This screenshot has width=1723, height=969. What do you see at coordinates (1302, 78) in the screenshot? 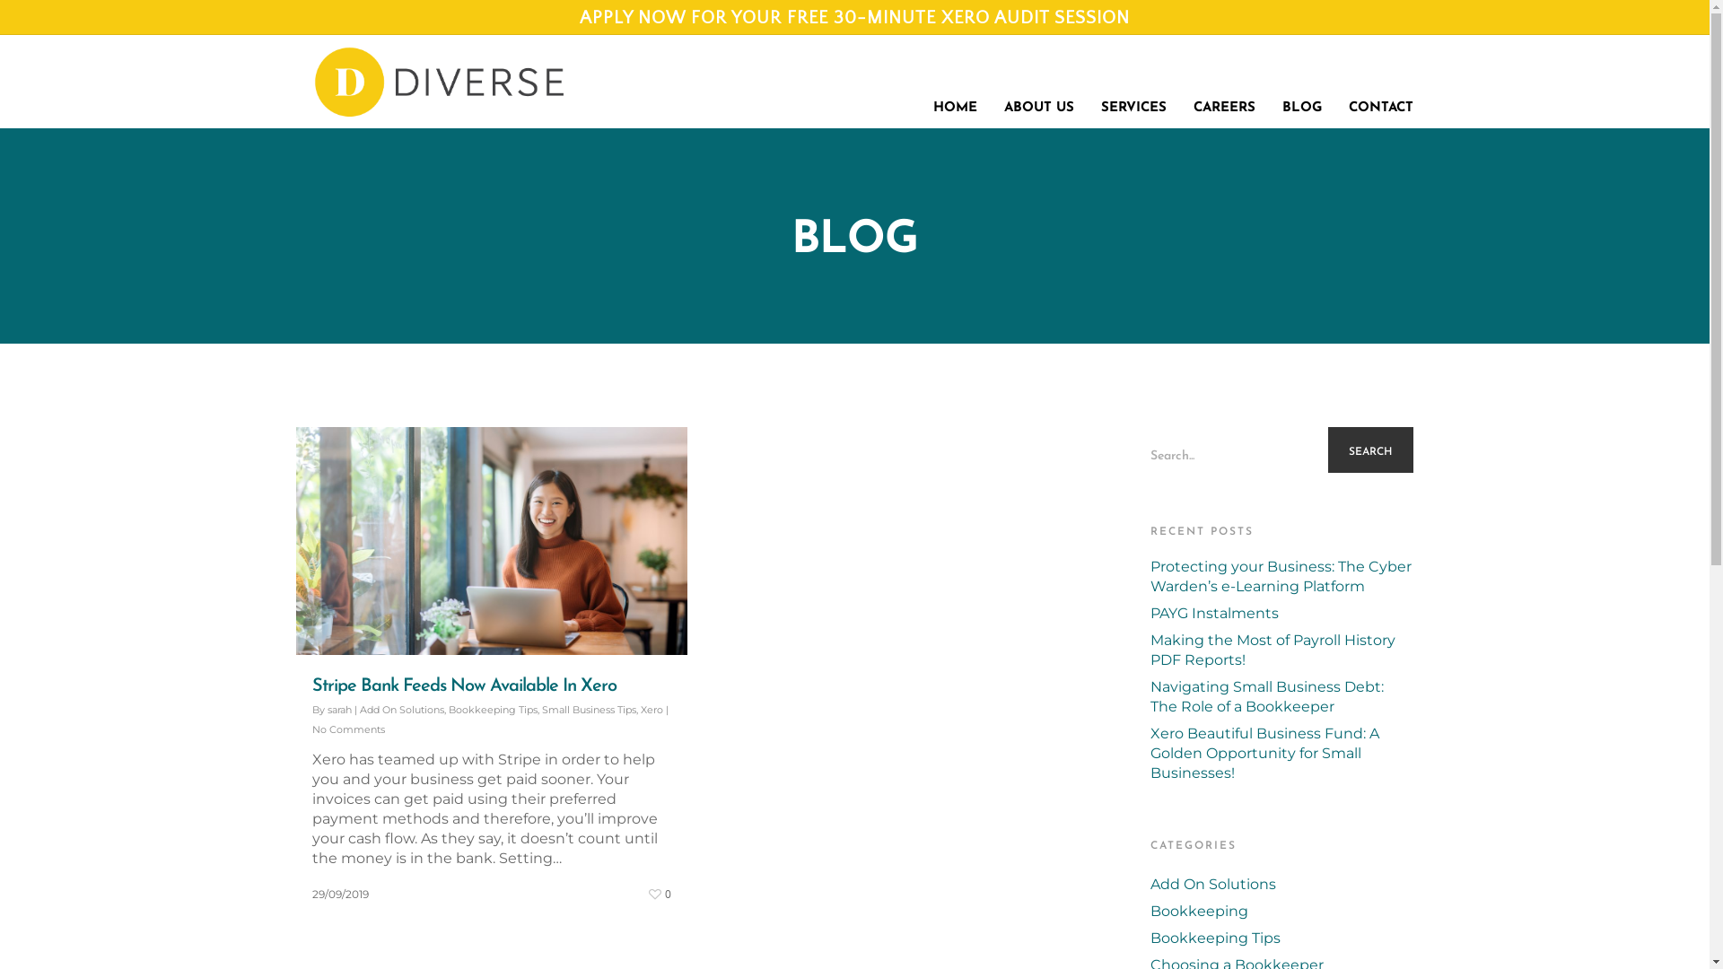
I see `BLOG` at bounding box center [1302, 78].